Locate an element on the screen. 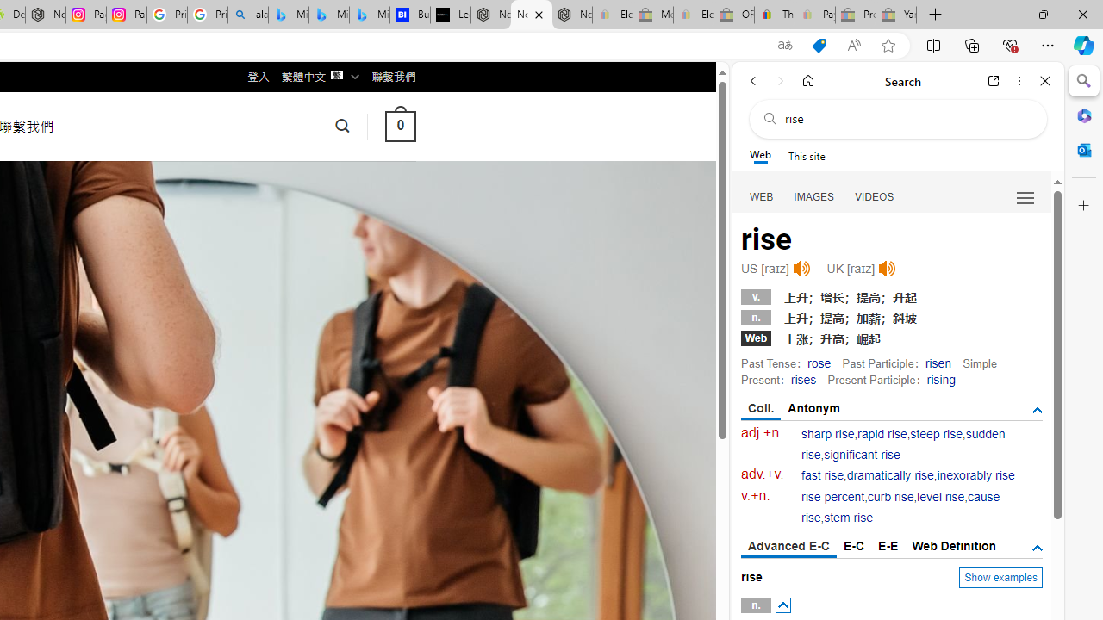 Image resolution: width=1103 pixels, height=620 pixels. Coll. is located at coordinates (762, 409).